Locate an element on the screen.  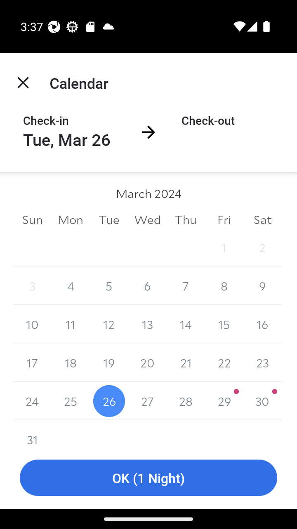
25 25 March 2024 is located at coordinates (71, 401).